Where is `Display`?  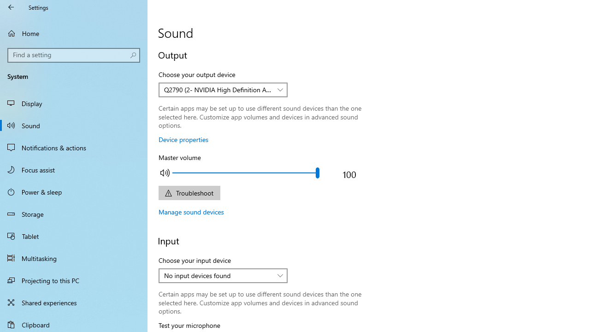 Display is located at coordinates (74, 103).